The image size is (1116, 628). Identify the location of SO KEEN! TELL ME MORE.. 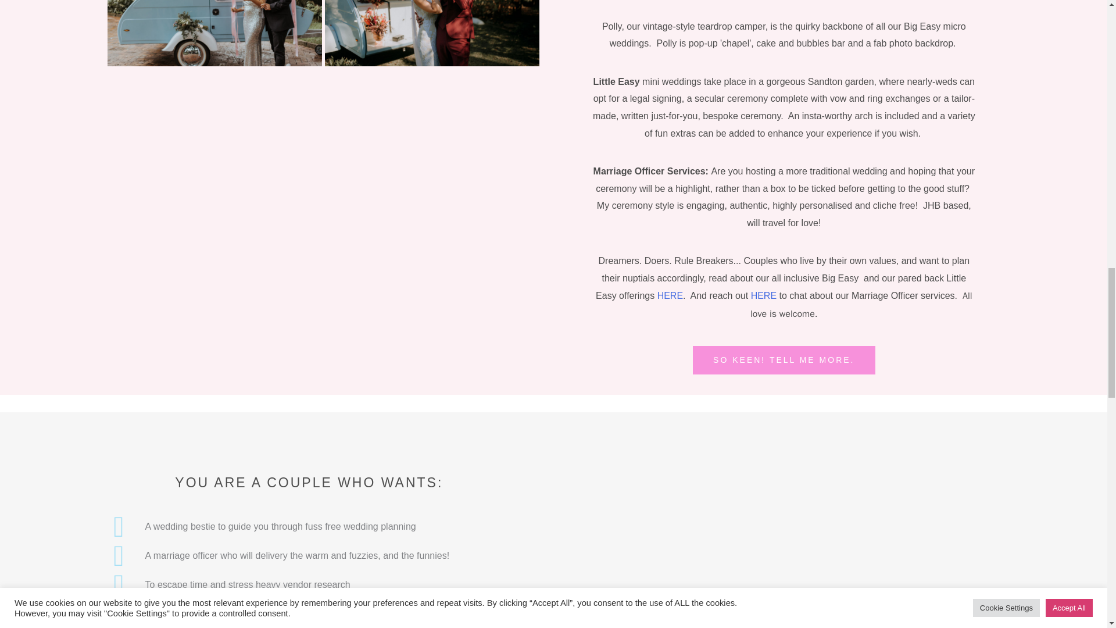
(784, 360).